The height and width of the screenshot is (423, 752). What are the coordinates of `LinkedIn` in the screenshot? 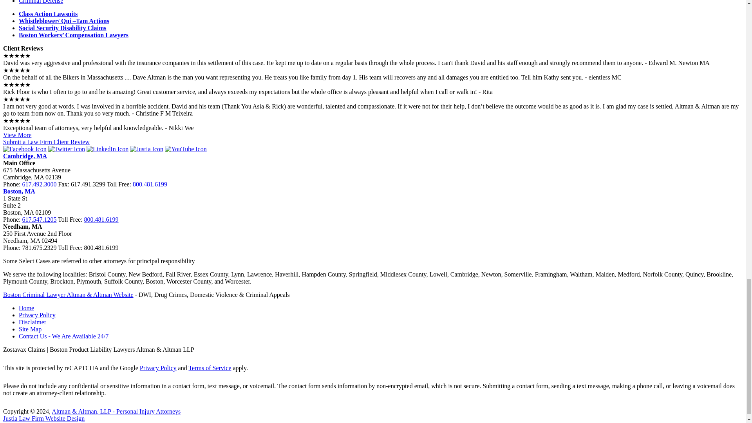 It's located at (107, 149).